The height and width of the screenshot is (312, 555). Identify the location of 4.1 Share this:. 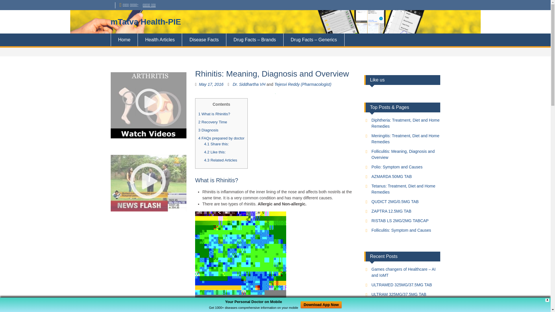
(216, 144).